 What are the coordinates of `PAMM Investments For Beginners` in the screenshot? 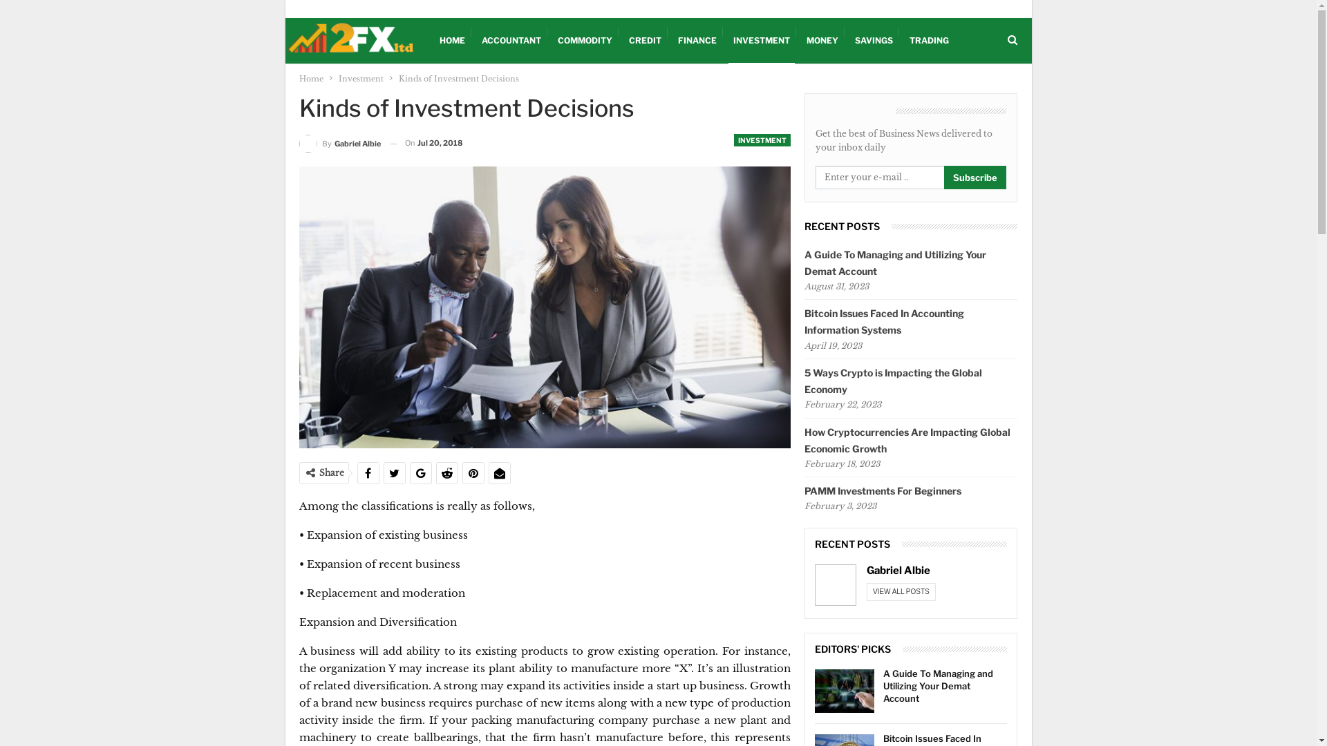 It's located at (883, 490).